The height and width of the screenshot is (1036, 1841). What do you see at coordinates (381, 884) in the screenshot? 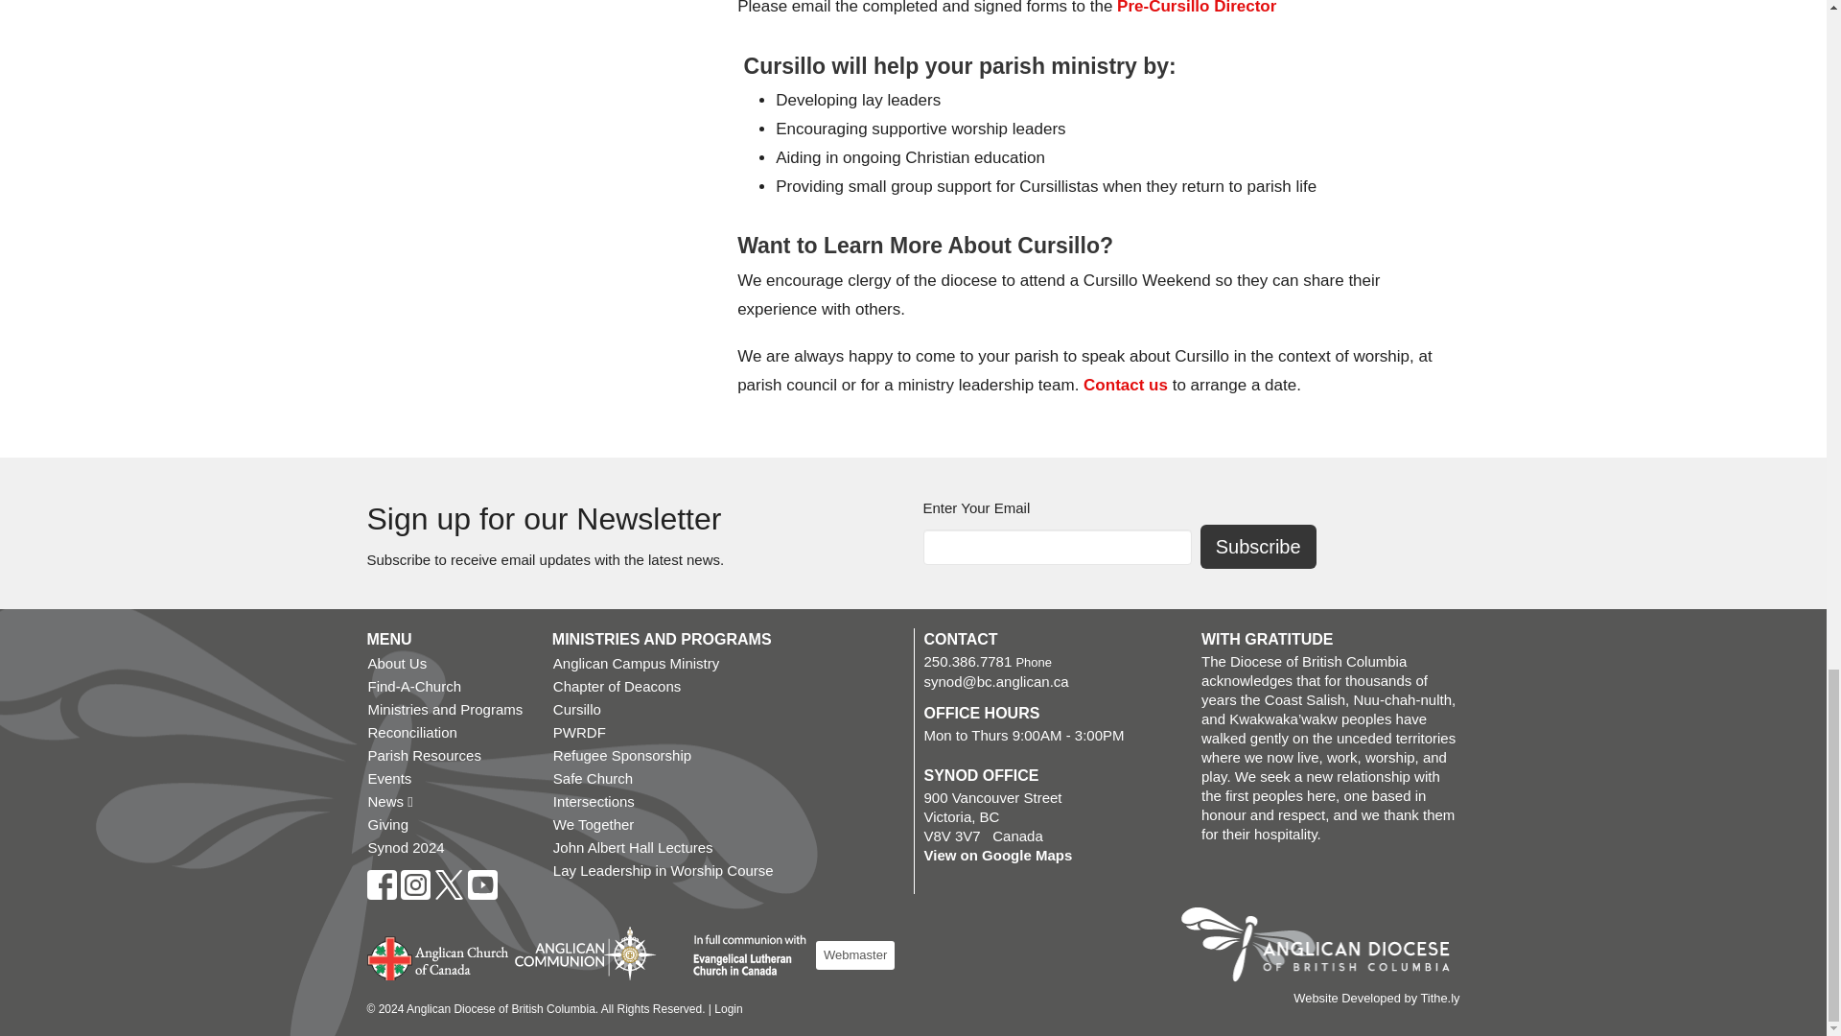
I see `Facebook Icon` at bounding box center [381, 884].